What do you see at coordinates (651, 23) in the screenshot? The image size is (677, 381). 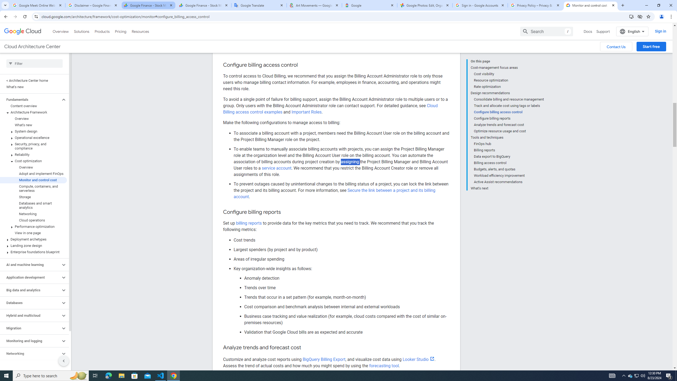 I see `Start free` at bounding box center [651, 23].